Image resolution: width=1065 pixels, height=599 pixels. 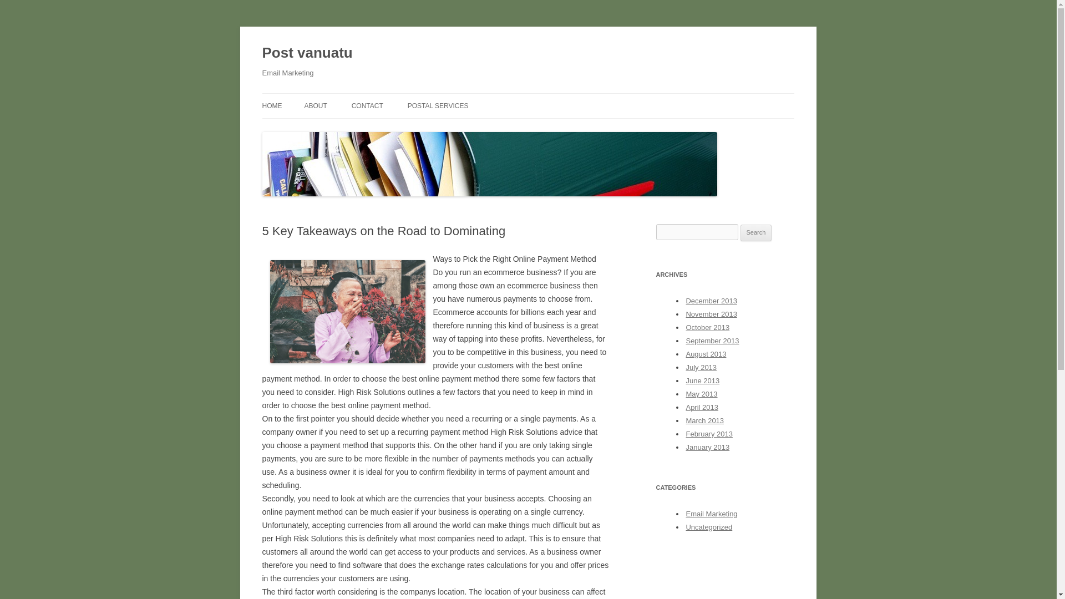 What do you see at coordinates (315, 105) in the screenshot?
I see `ABOUT` at bounding box center [315, 105].